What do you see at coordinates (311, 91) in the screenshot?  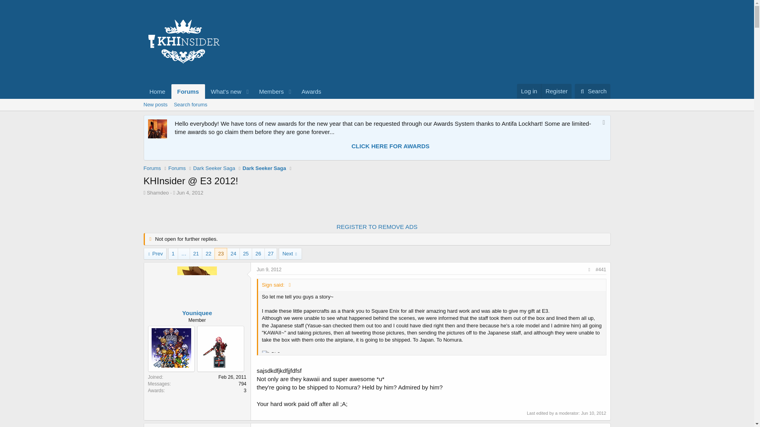 I see `Awards` at bounding box center [311, 91].